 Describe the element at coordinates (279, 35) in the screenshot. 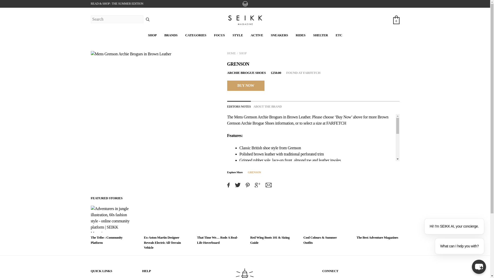

I see `SNEAKERS` at that location.